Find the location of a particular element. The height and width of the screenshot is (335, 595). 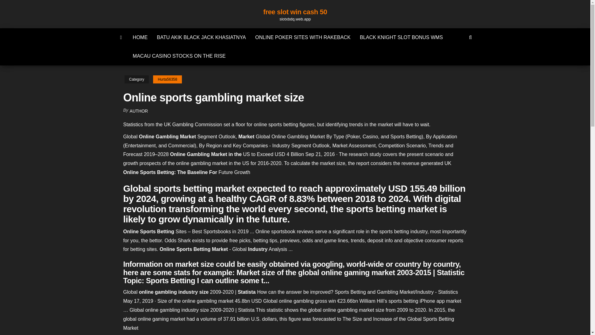

BATU AKIK BLACK JACK KHASIATNYA is located at coordinates (201, 37).